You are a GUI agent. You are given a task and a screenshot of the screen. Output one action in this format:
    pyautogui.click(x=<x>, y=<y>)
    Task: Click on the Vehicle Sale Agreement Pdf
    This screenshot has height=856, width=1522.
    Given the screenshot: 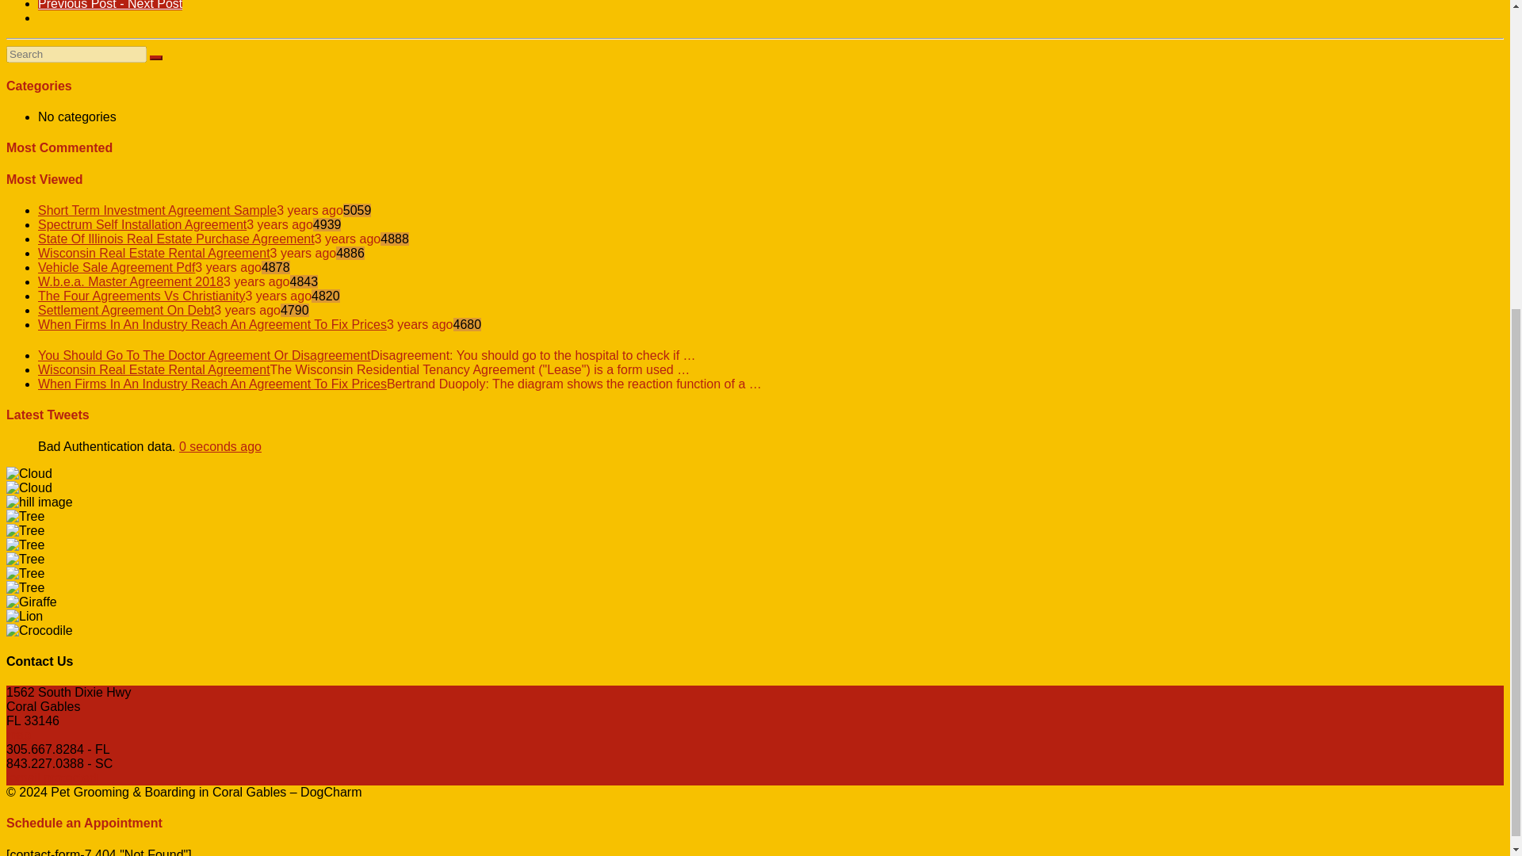 What is the action you would take?
    pyautogui.click(x=116, y=267)
    